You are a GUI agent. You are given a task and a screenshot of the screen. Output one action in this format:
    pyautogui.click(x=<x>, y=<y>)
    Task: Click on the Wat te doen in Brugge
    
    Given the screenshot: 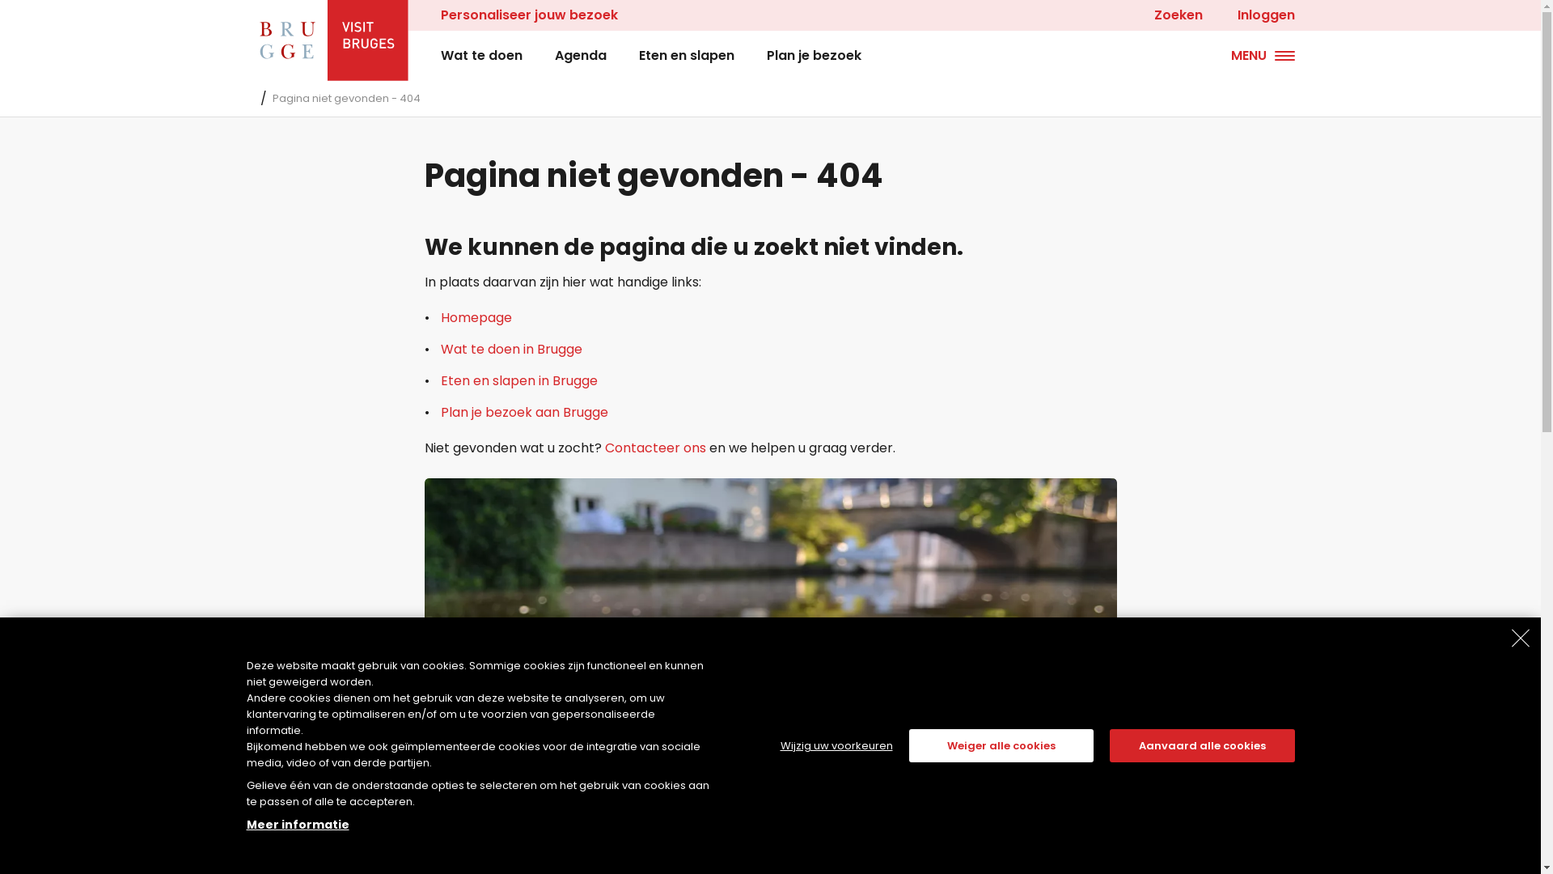 What is the action you would take?
    pyautogui.click(x=511, y=350)
    